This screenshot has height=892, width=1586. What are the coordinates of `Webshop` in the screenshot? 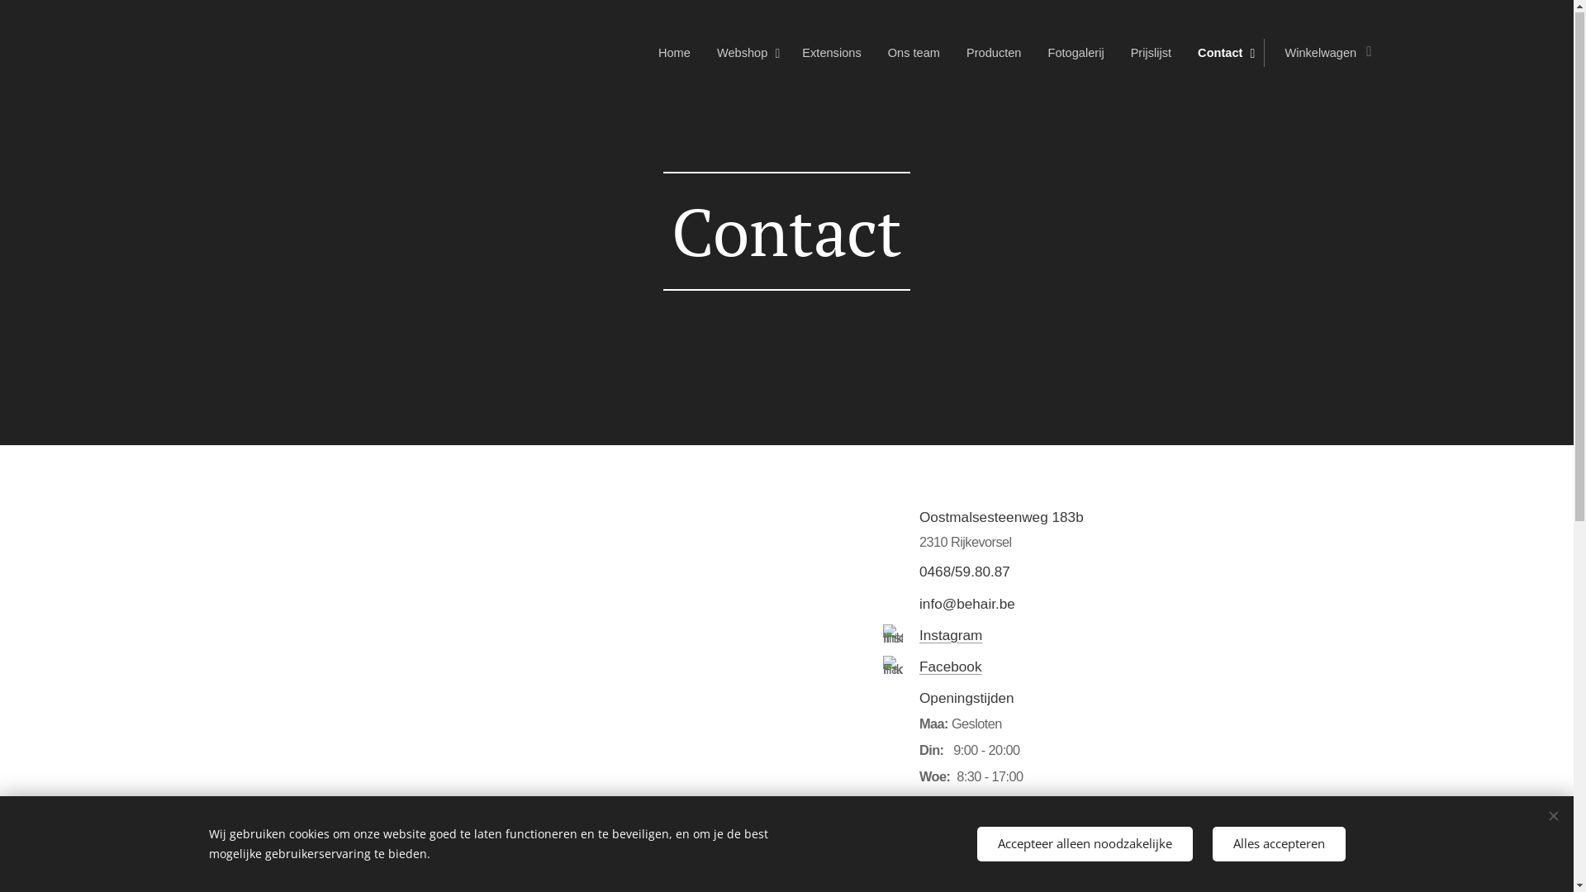 It's located at (747, 54).